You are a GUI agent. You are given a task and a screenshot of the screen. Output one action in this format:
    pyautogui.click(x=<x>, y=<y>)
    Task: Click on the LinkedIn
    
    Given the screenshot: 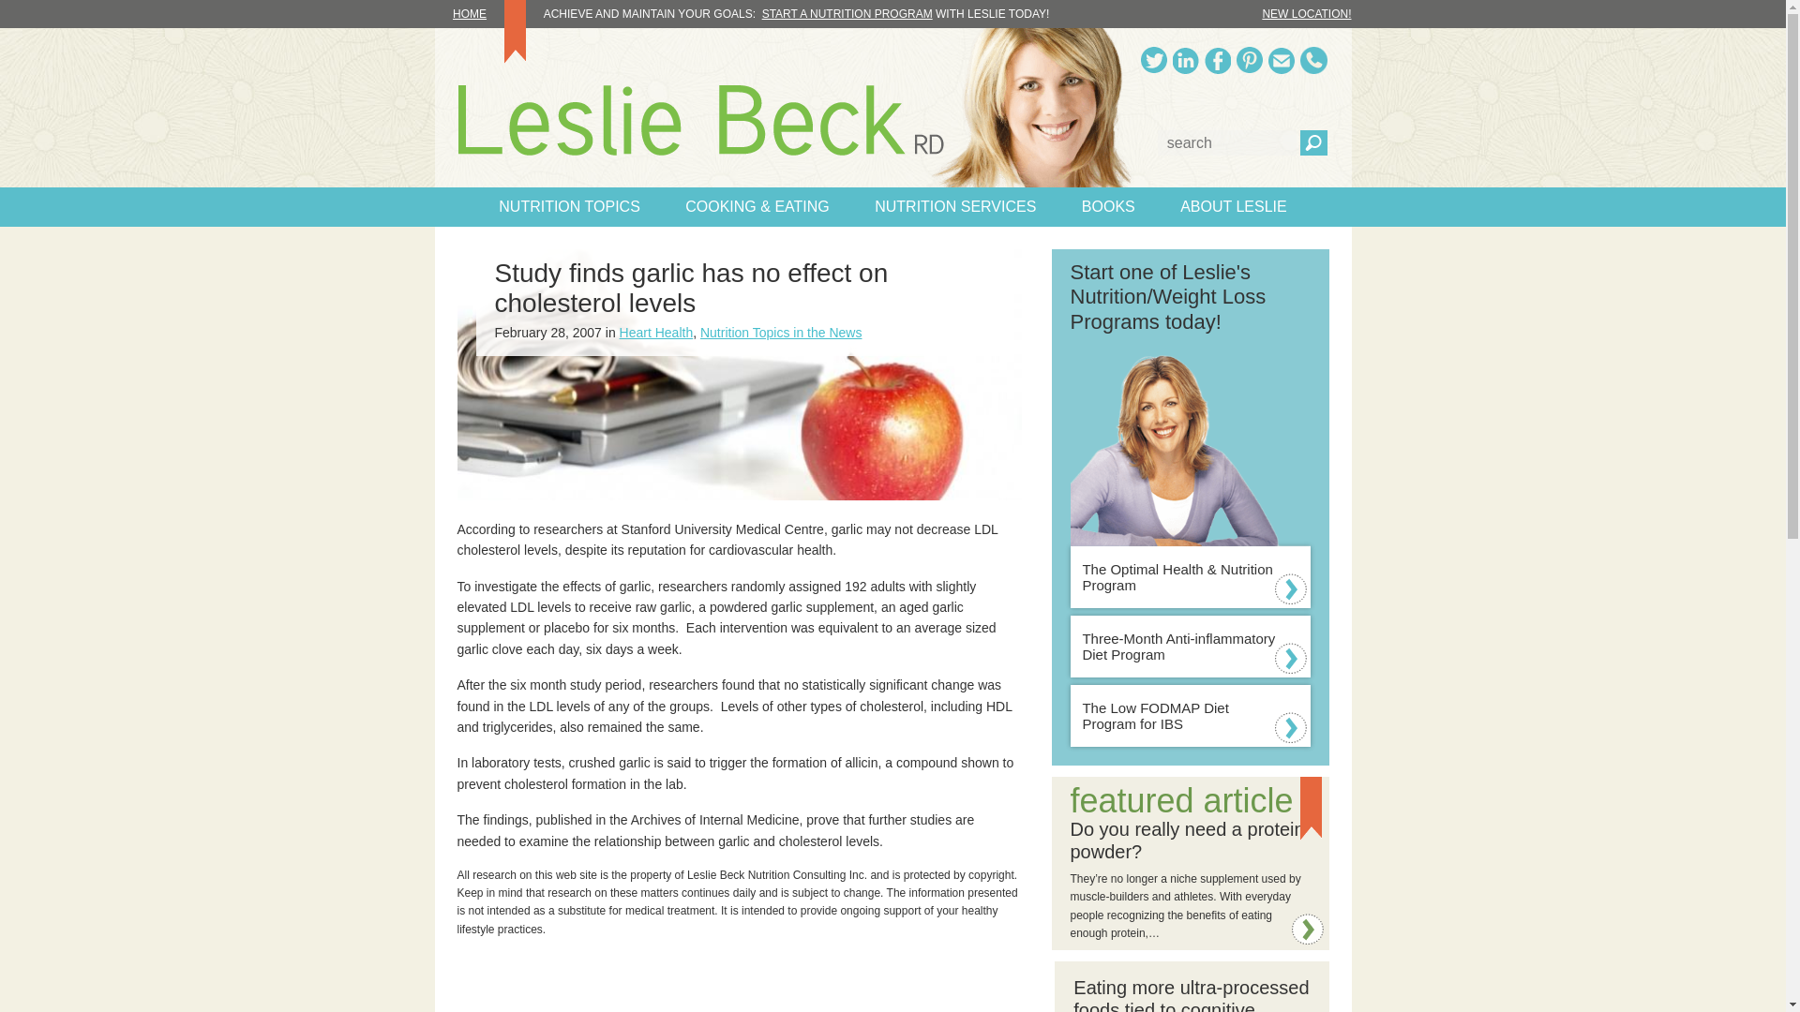 What is the action you would take?
    pyautogui.click(x=1185, y=60)
    